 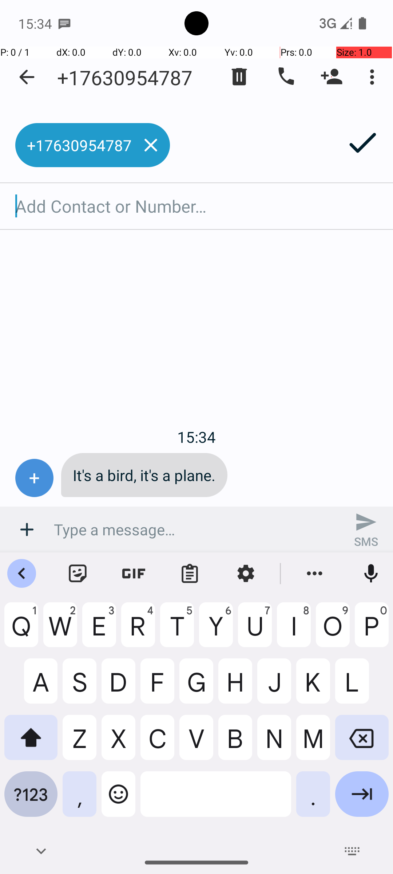 What do you see at coordinates (196, 206) in the screenshot?
I see `Add Contact or Number…` at bounding box center [196, 206].